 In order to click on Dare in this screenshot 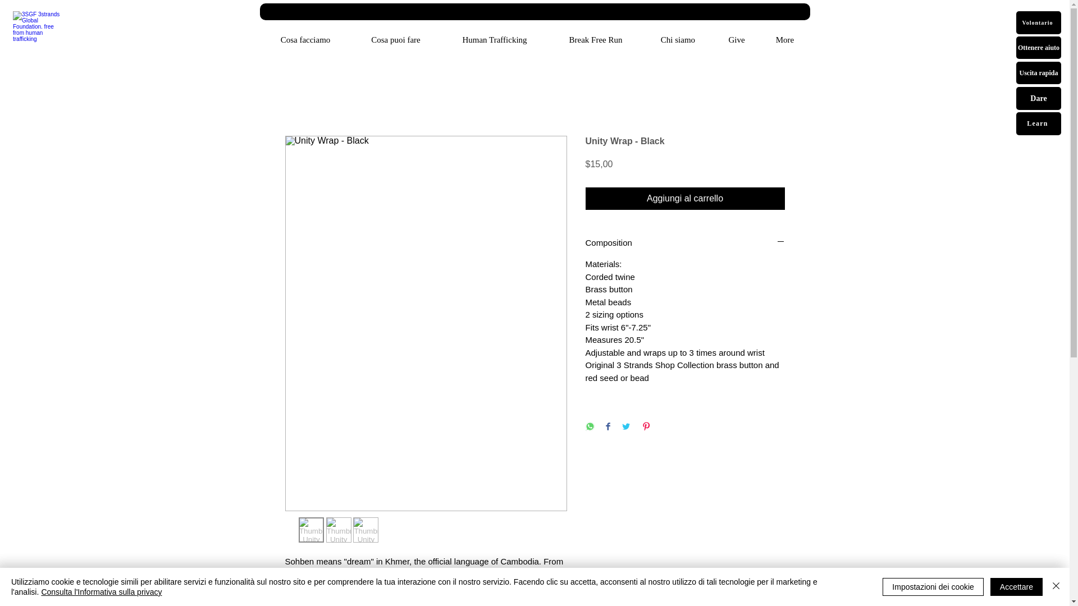, I will do `click(1039, 98)`.